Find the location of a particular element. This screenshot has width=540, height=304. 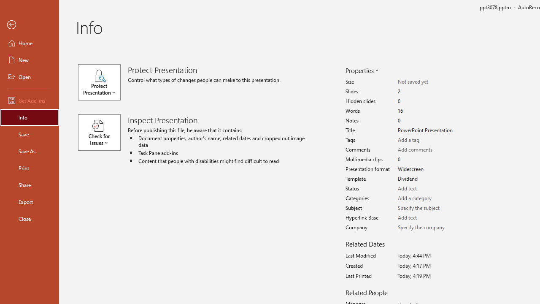

Save As is located at coordinates (30, 151).